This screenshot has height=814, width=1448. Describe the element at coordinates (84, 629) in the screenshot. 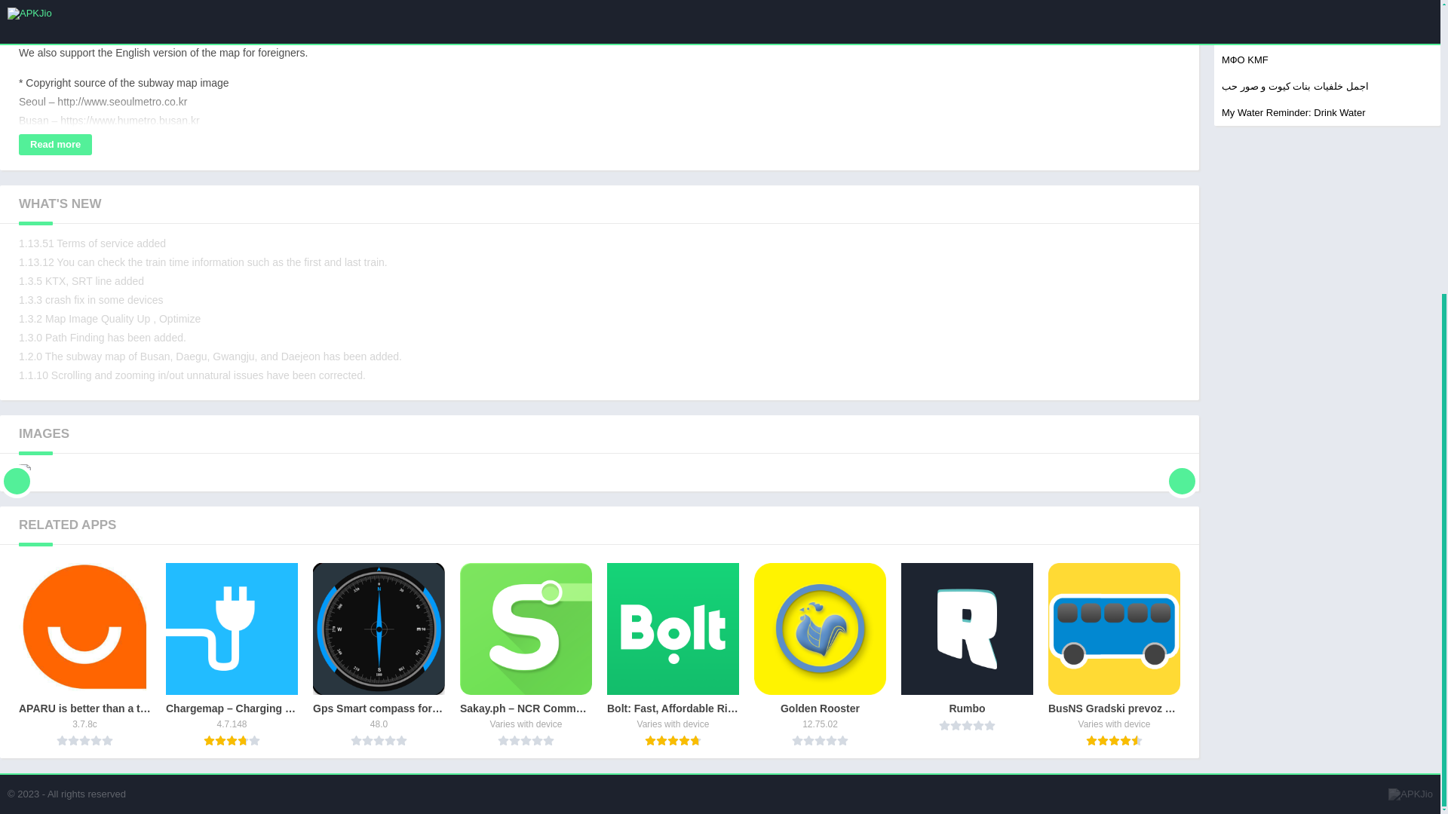

I see `APARU is better than a taxi 3` at that location.